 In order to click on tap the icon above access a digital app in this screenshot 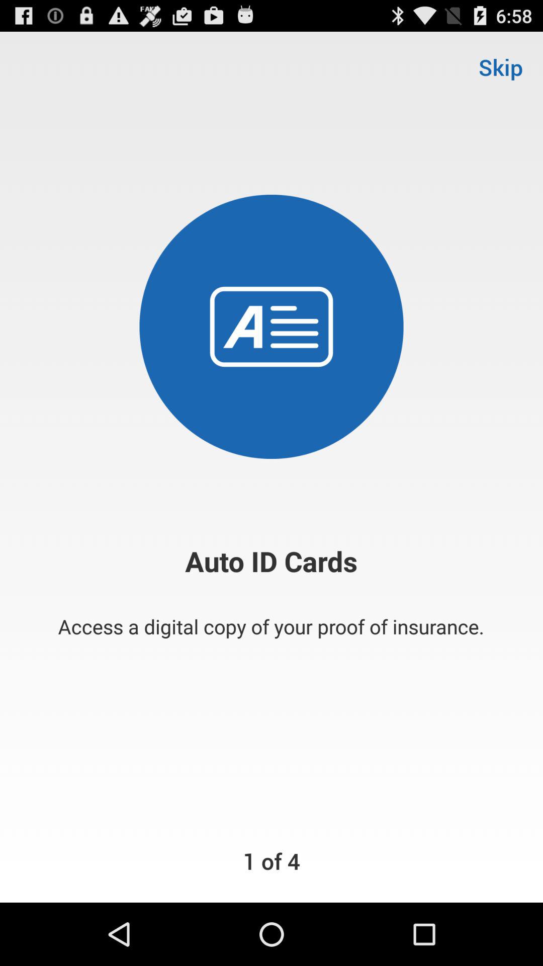, I will do `click(501, 66)`.